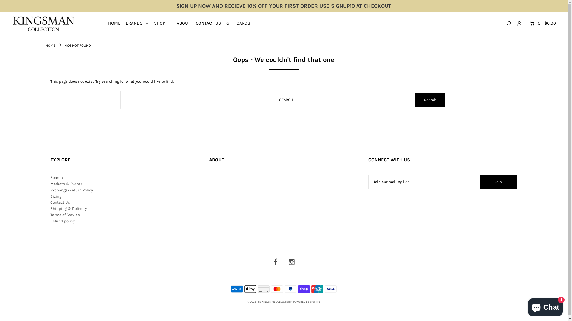 The width and height of the screenshot is (572, 321). What do you see at coordinates (60, 202) in the screenshot?
I see `Contact Us` at bounding box center [60, 202].